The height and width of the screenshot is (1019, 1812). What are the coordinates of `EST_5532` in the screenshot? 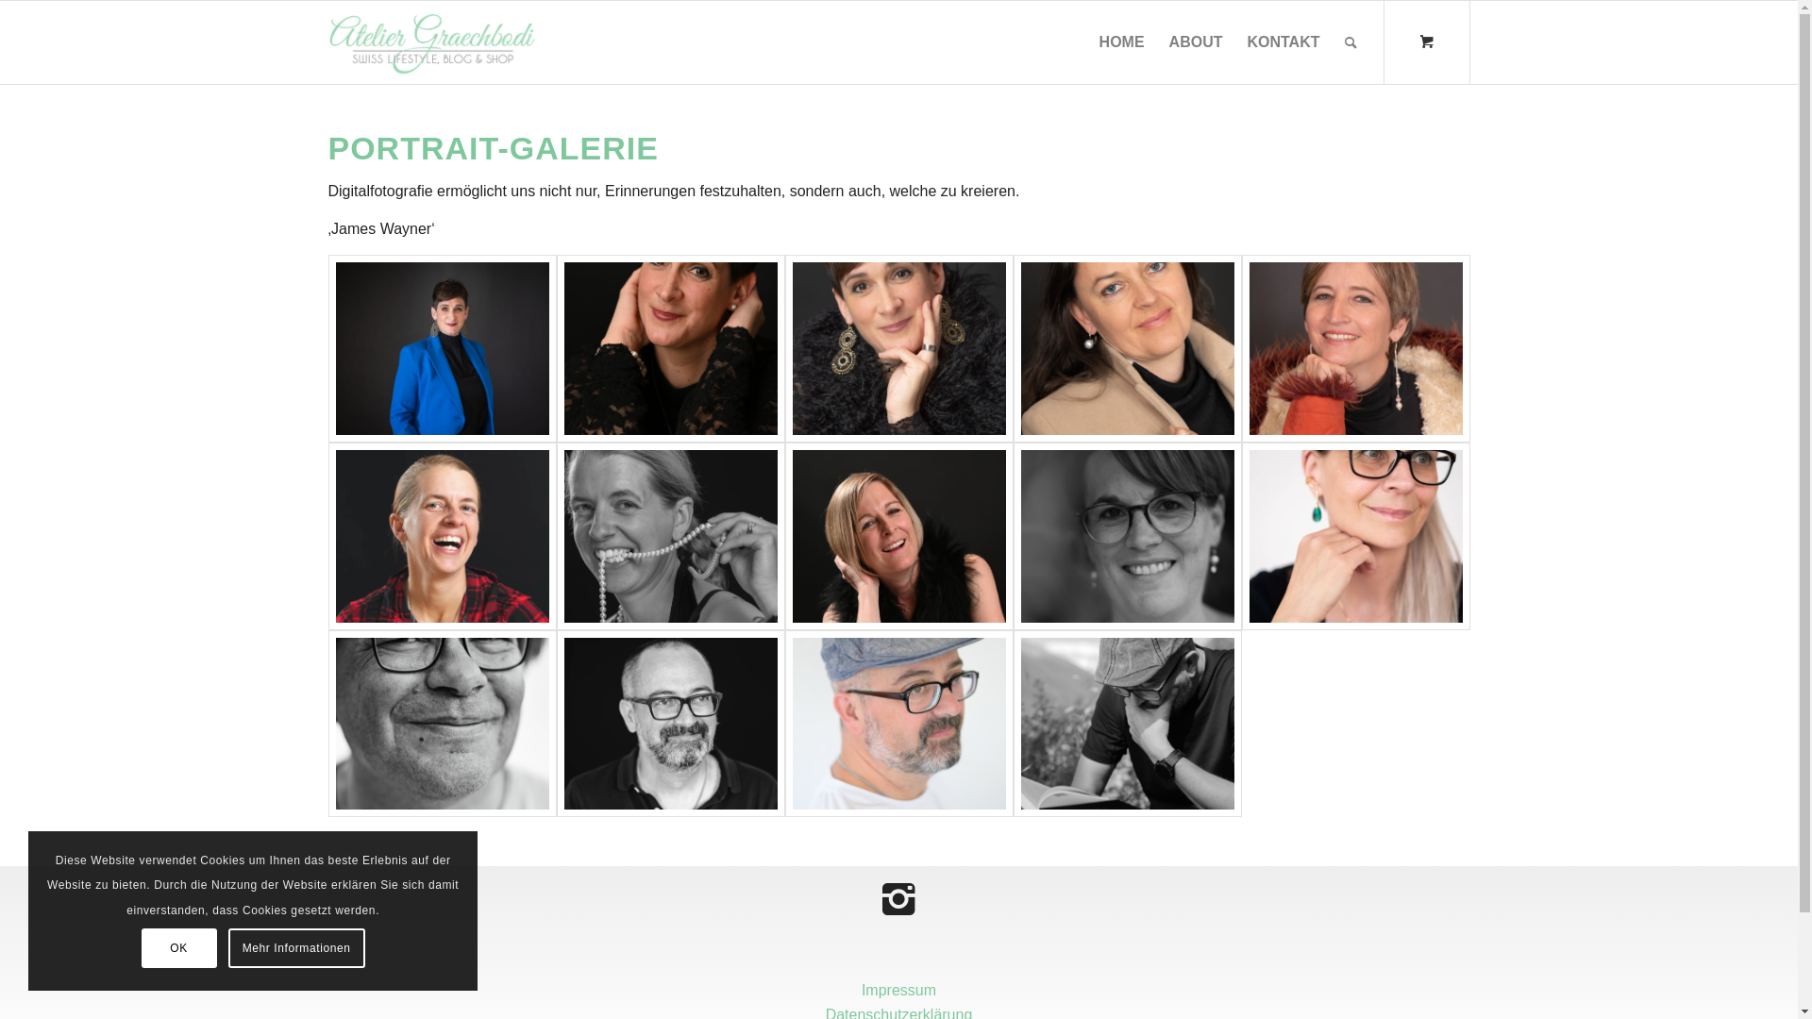 It's located at (671, 725).